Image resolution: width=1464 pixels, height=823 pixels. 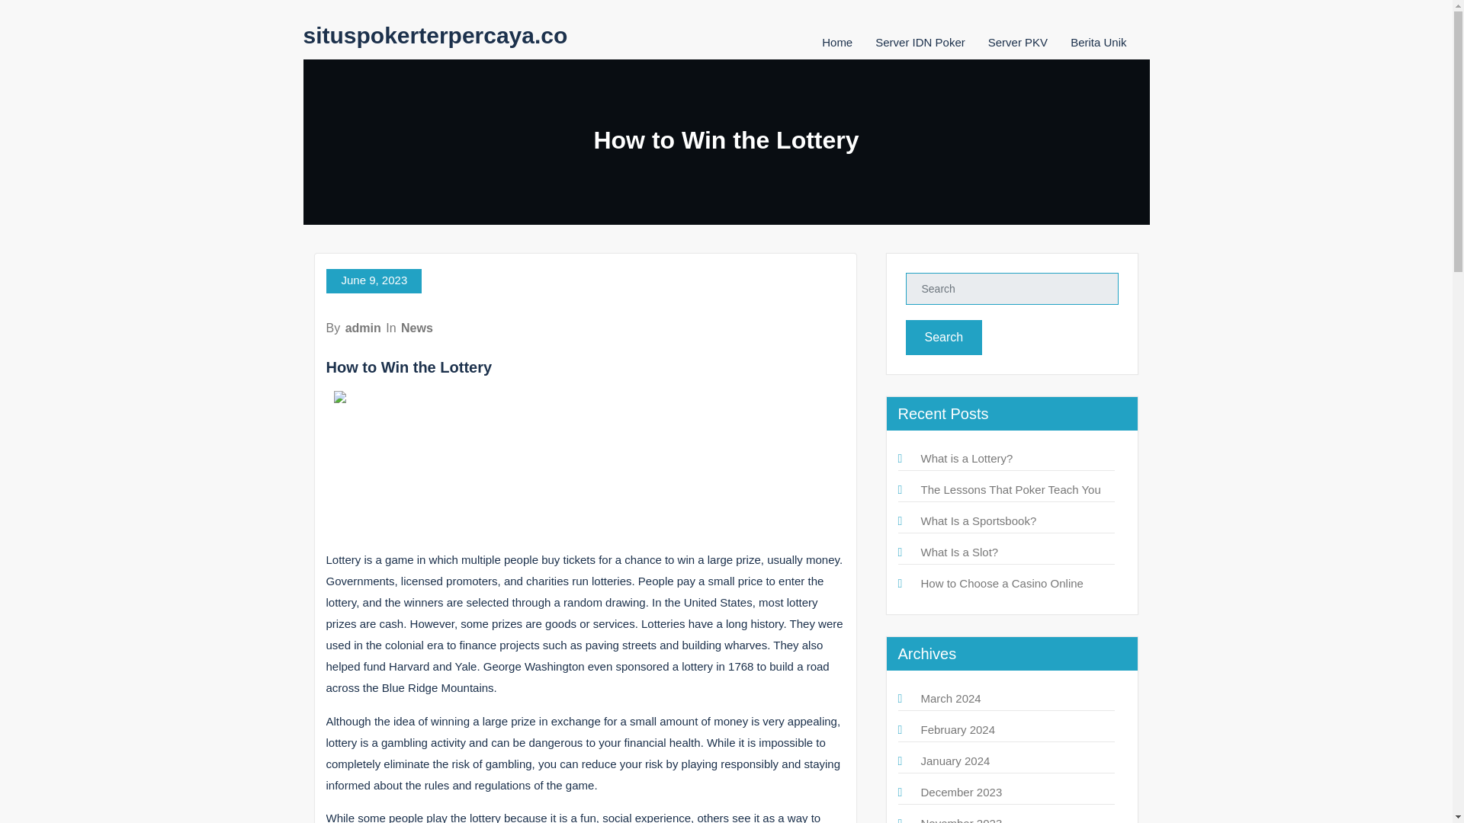 What do you see at coordinates (435, 35) in the screenshot?
I see `situspokerterpercaya.co` at bounding box center [435, 35].